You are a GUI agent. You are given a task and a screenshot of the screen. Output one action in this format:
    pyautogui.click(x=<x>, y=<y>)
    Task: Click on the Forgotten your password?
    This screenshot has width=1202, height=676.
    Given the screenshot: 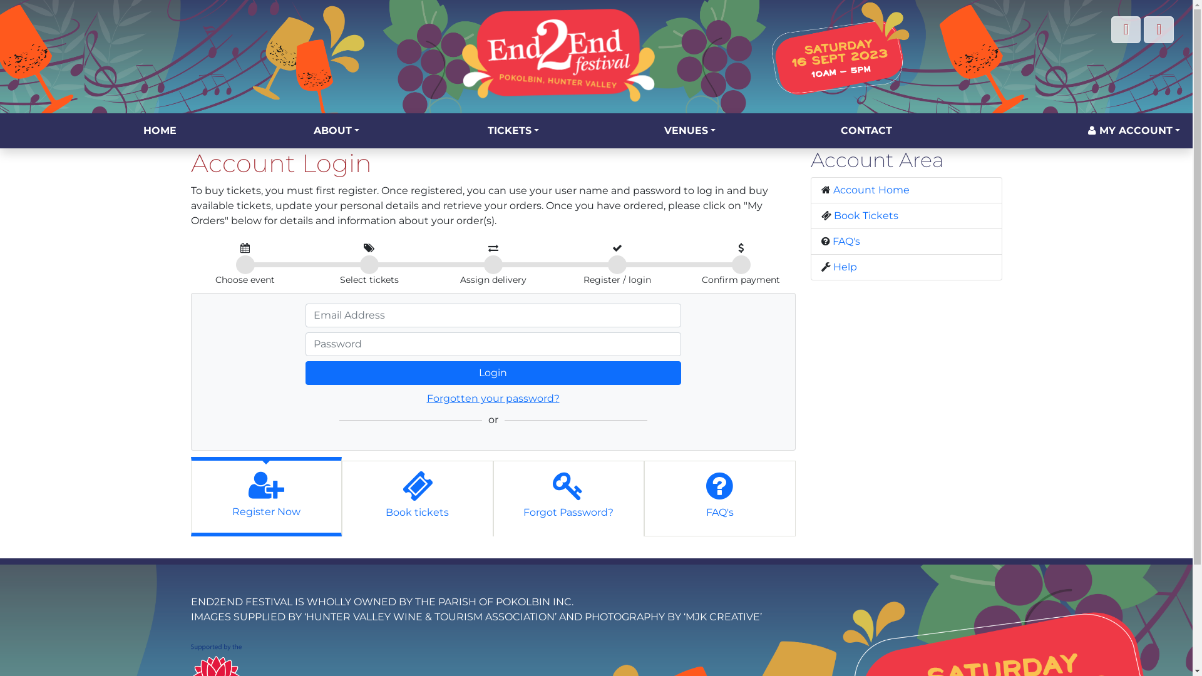 What is the action you would take?
    pyautogui.click(x=493, y=399)
    